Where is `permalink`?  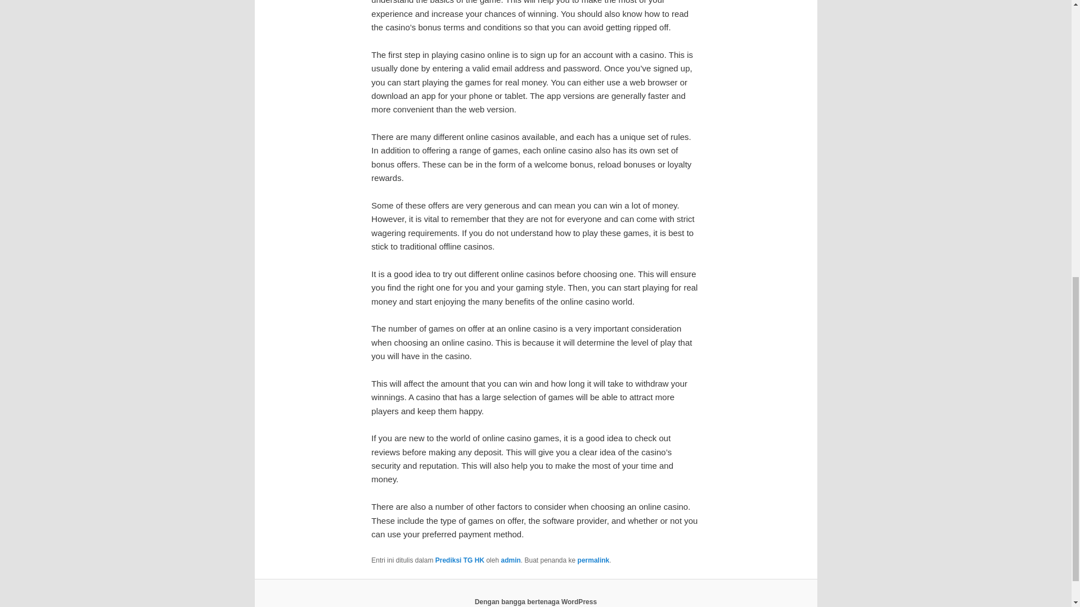 permalink is located at coordinates (594, 560).